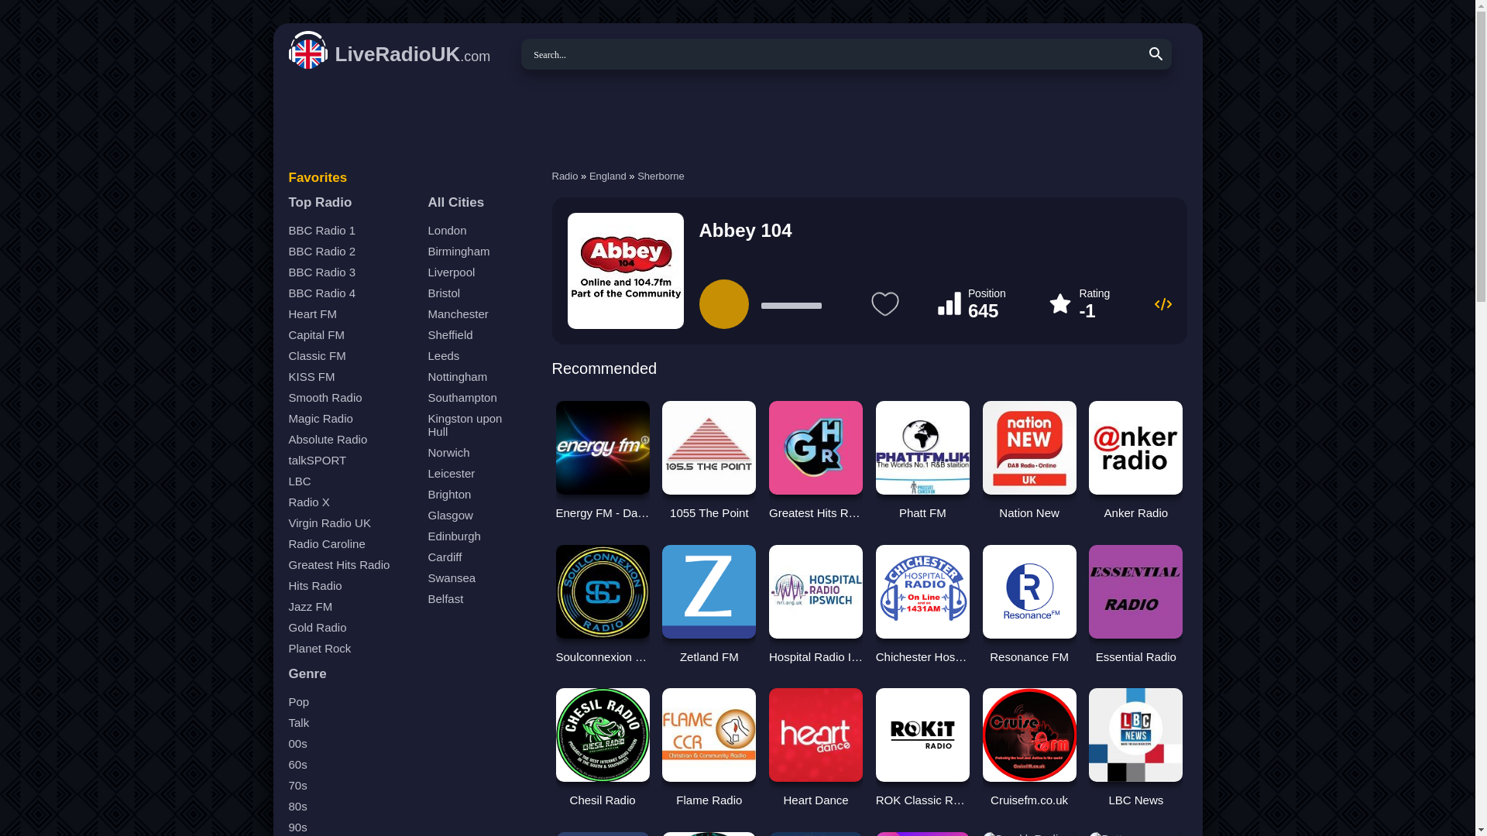  Describe the element at coordinates (352, 231) in the screenshot. I see `BBC Radio 1` at that location.